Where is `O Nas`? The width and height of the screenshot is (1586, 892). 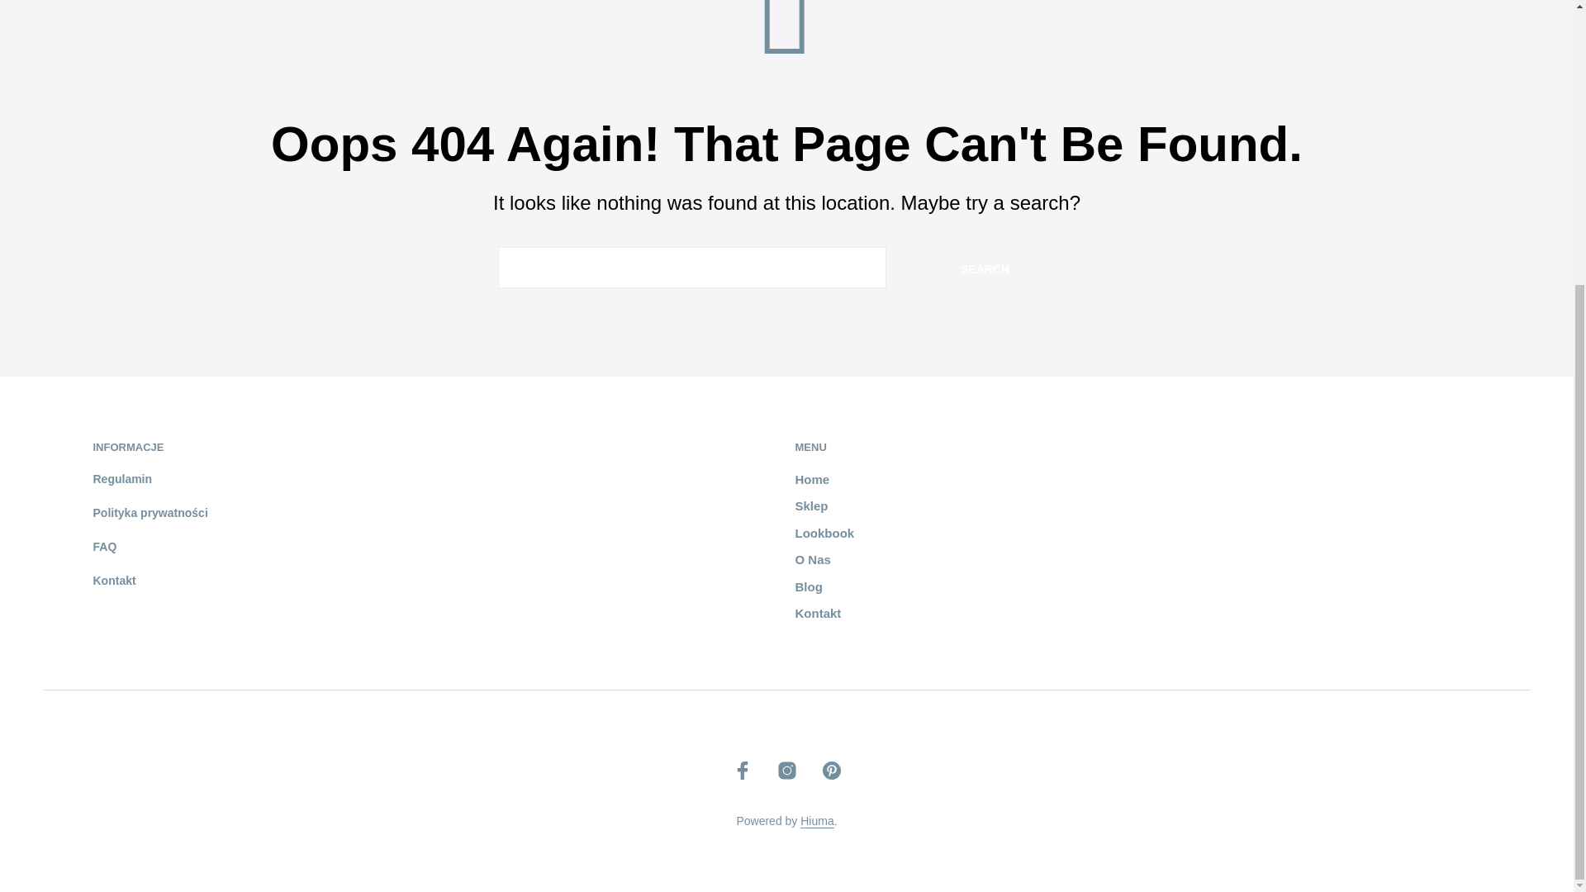
O Nas is located at coordinates (811, 558).